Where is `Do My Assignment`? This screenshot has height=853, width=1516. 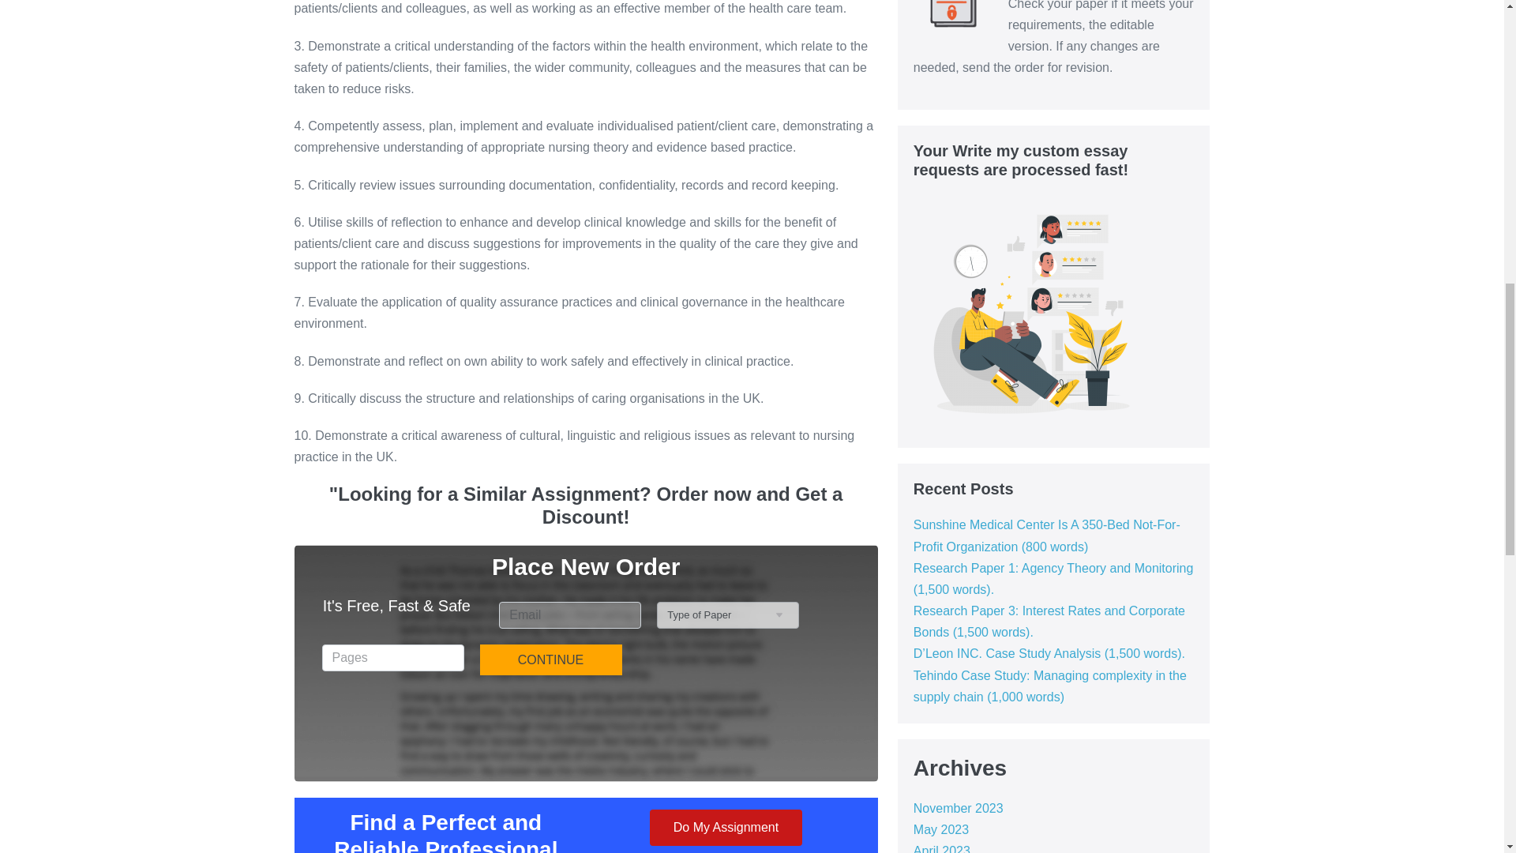 Do My Assignment is located at coordinates (726, 828).